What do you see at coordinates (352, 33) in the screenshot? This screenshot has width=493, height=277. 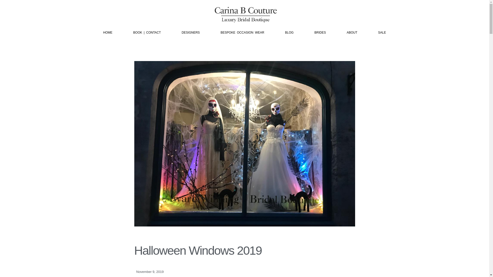 I see `ABOUT` at bounding box center [352, 33].